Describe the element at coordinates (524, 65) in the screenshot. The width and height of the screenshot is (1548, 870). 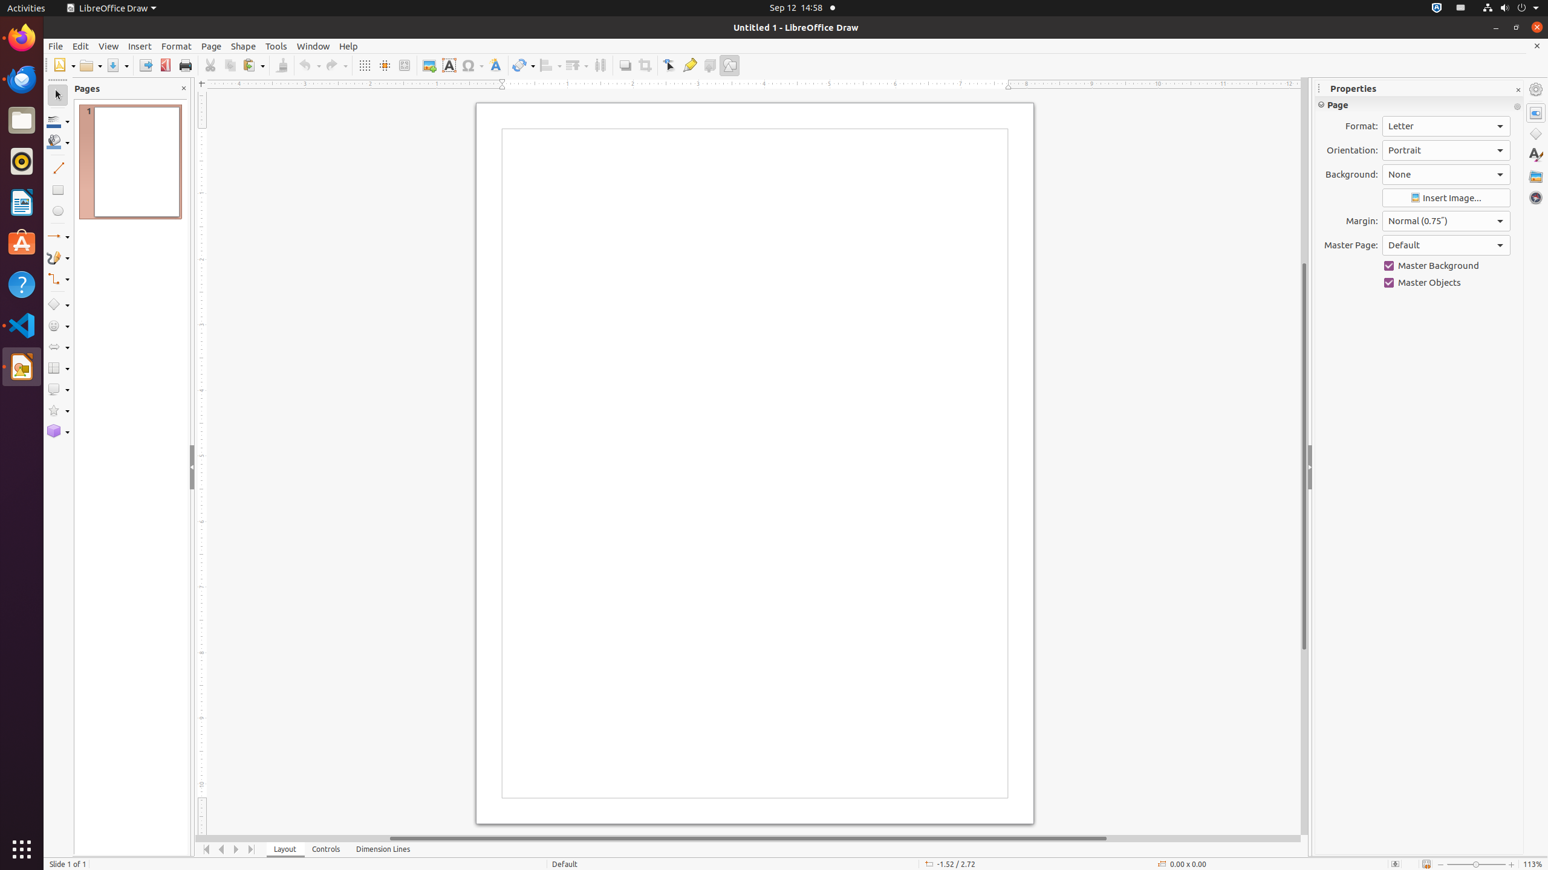
I see `Transformations` at that location.